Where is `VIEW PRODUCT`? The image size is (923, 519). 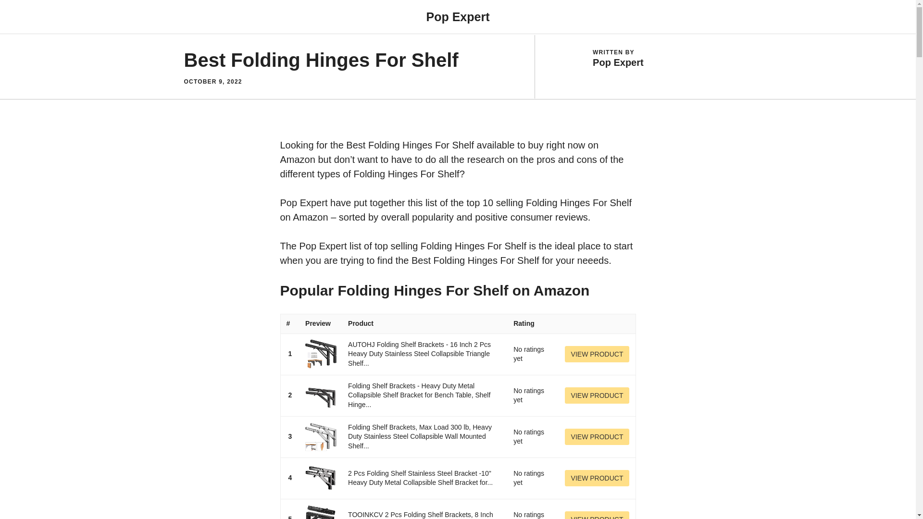
VIEW PRODUCT is located at coordinates (597, 395).